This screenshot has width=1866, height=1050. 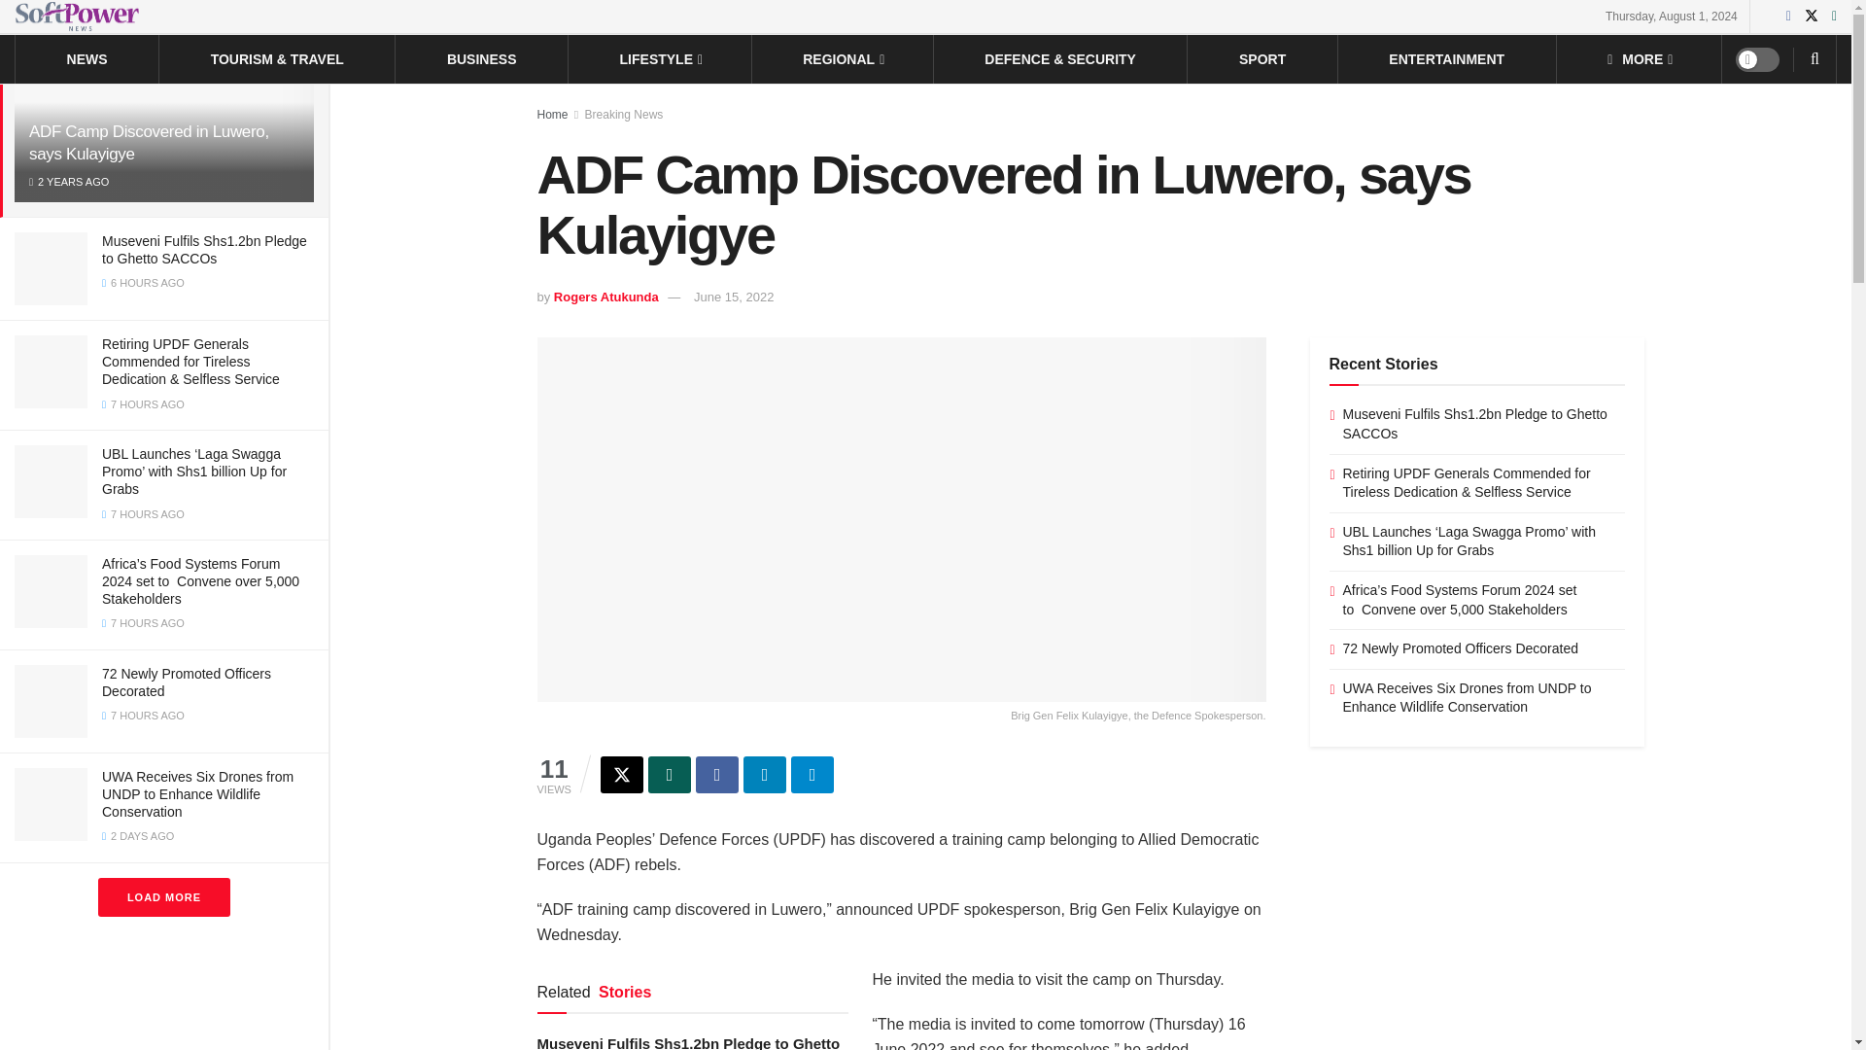 What do you see at coordinates (1639, 58) in the screenshot?
I see `MORE` at bounding box center [1639, 58].